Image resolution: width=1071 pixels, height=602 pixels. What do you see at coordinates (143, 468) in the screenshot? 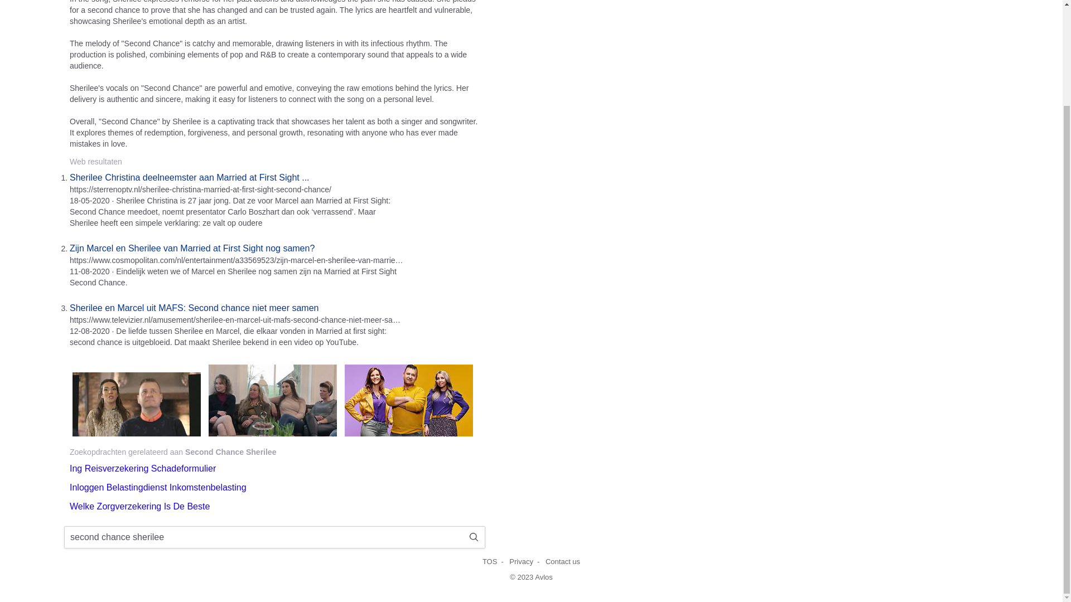
I see `ing reisverzekering schadeformulier` at bounding box center [143, 468].